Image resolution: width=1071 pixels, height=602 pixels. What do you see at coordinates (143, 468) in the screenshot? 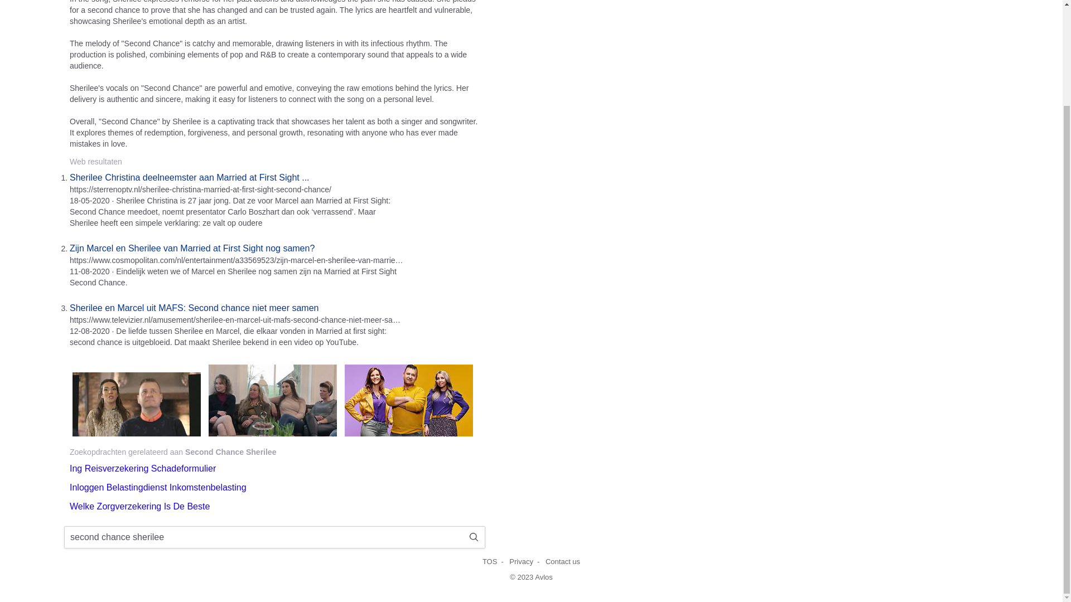
I see `ing reisverzekering schadeformulier` at bounding box center [143, 468].